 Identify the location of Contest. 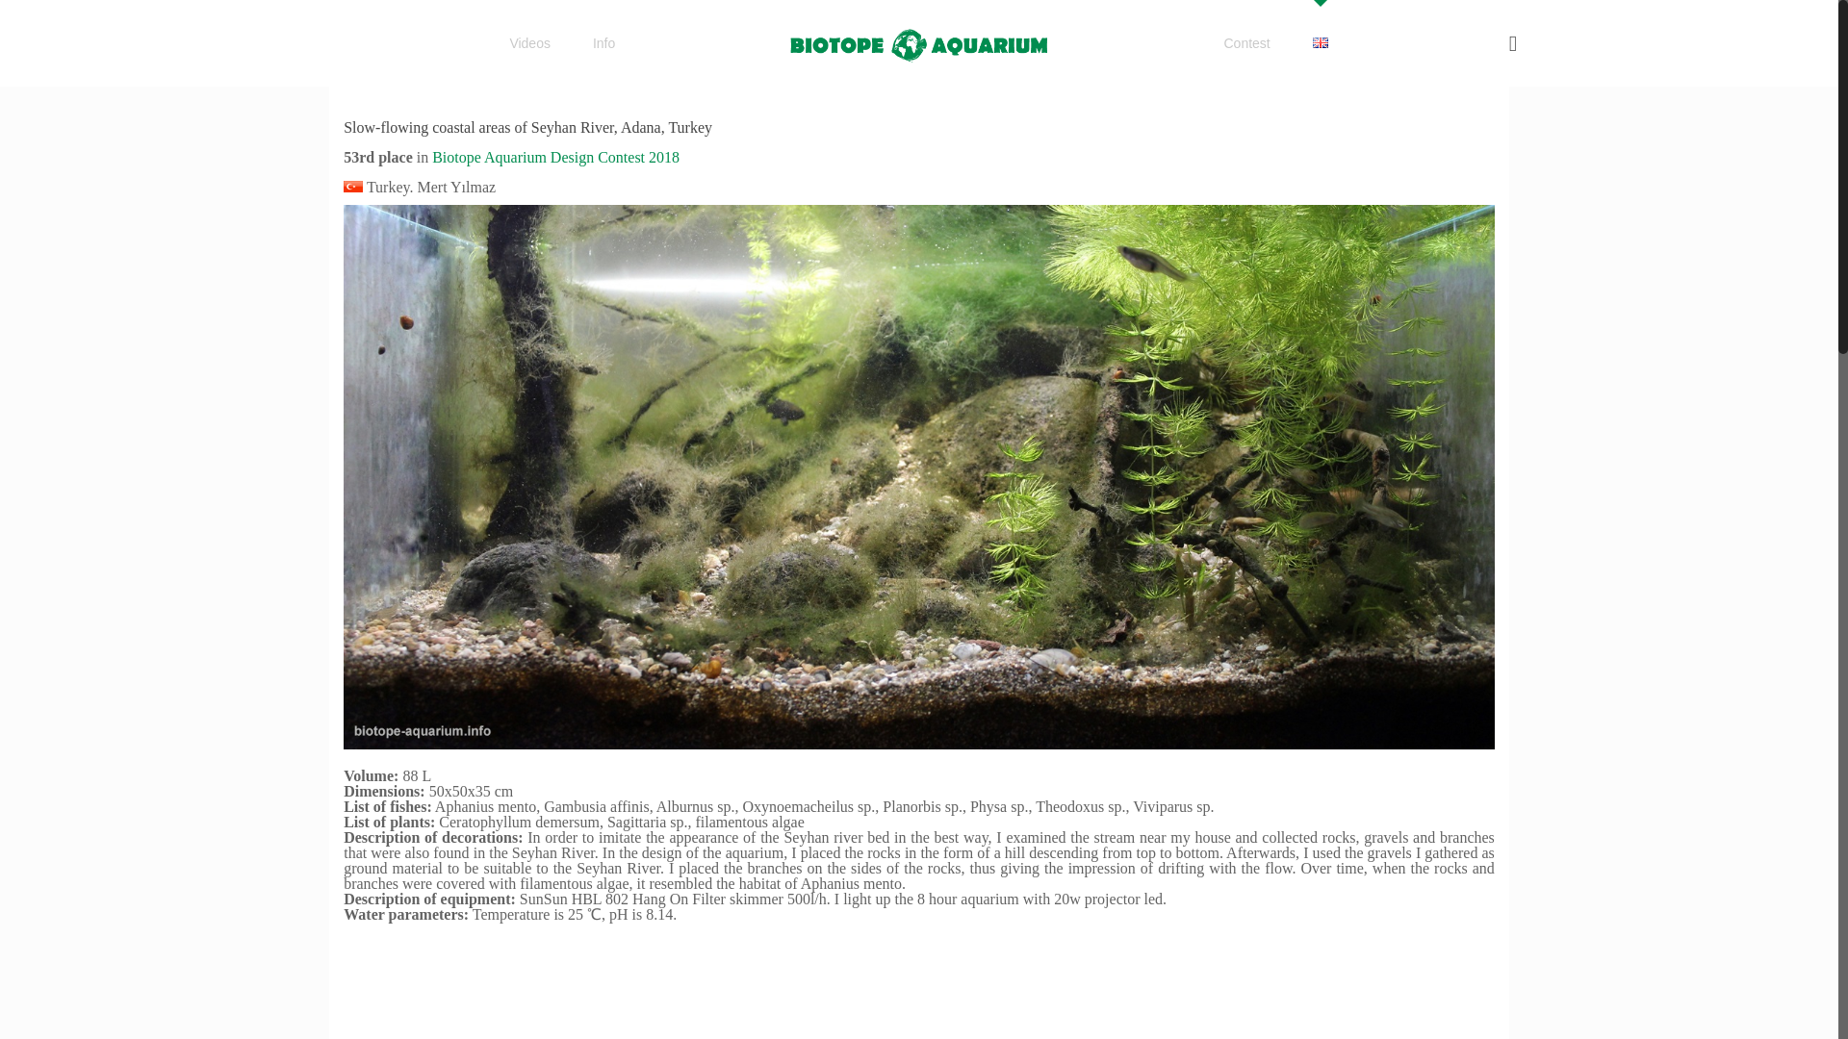
(1247, 42).